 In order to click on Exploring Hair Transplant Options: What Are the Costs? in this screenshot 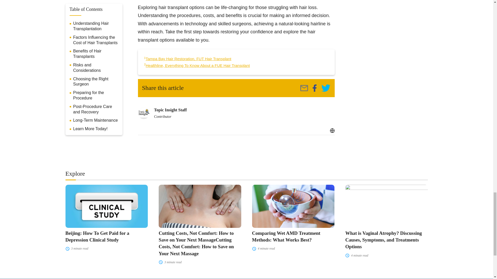, I will do `click(326, 88)`.